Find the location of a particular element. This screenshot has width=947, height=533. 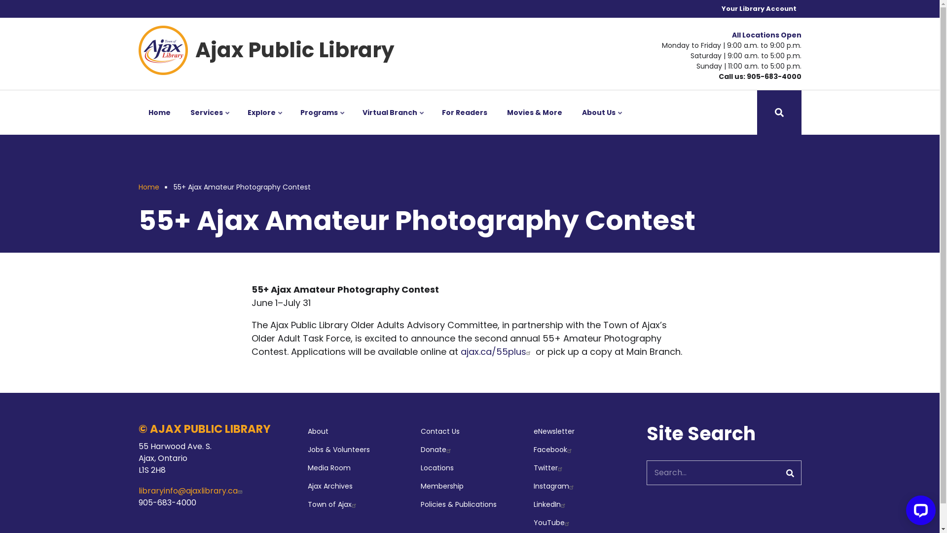

Instagram(link is external) is located at coordinates (583, 487).